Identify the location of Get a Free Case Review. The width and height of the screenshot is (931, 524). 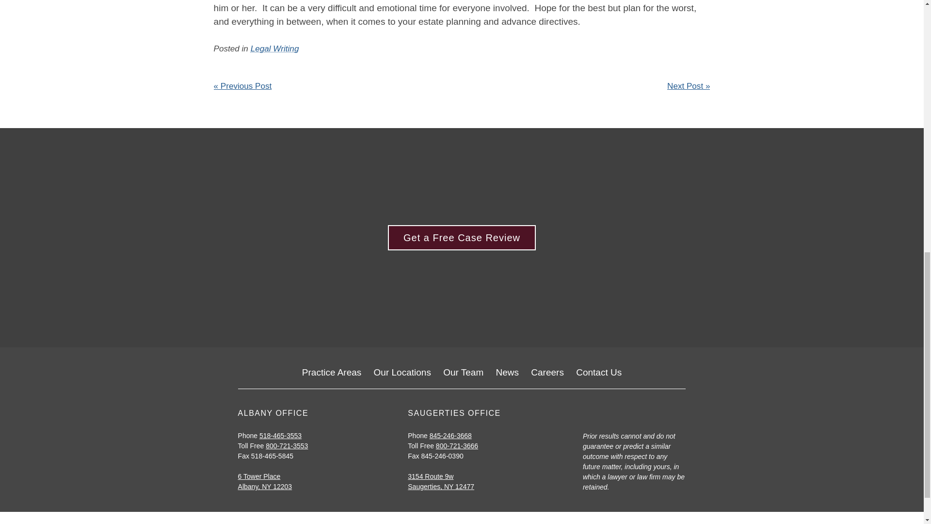
(462, 238).